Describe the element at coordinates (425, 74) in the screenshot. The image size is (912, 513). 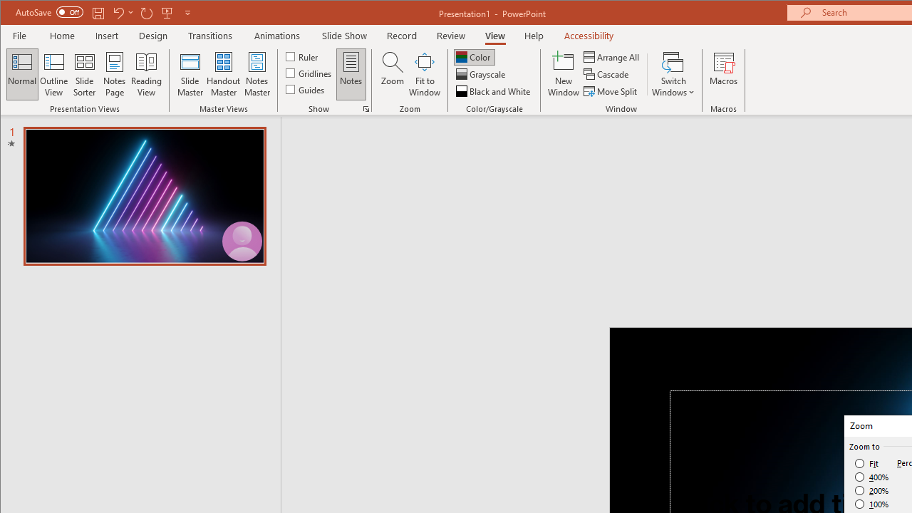
I see `Fit to Window` at that location.